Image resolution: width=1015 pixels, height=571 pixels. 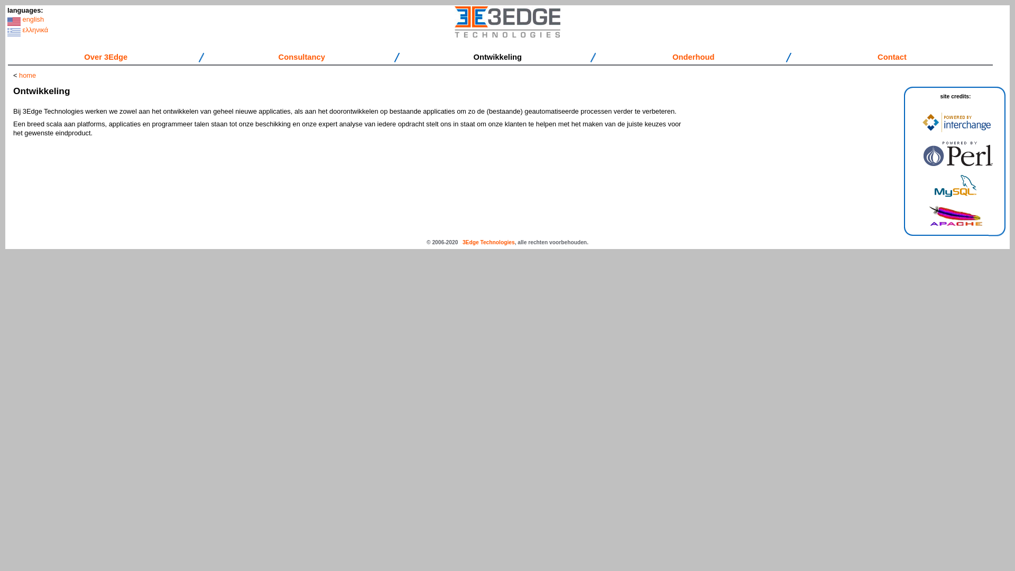 I want to click on Contact, so click(x=892, y=57).